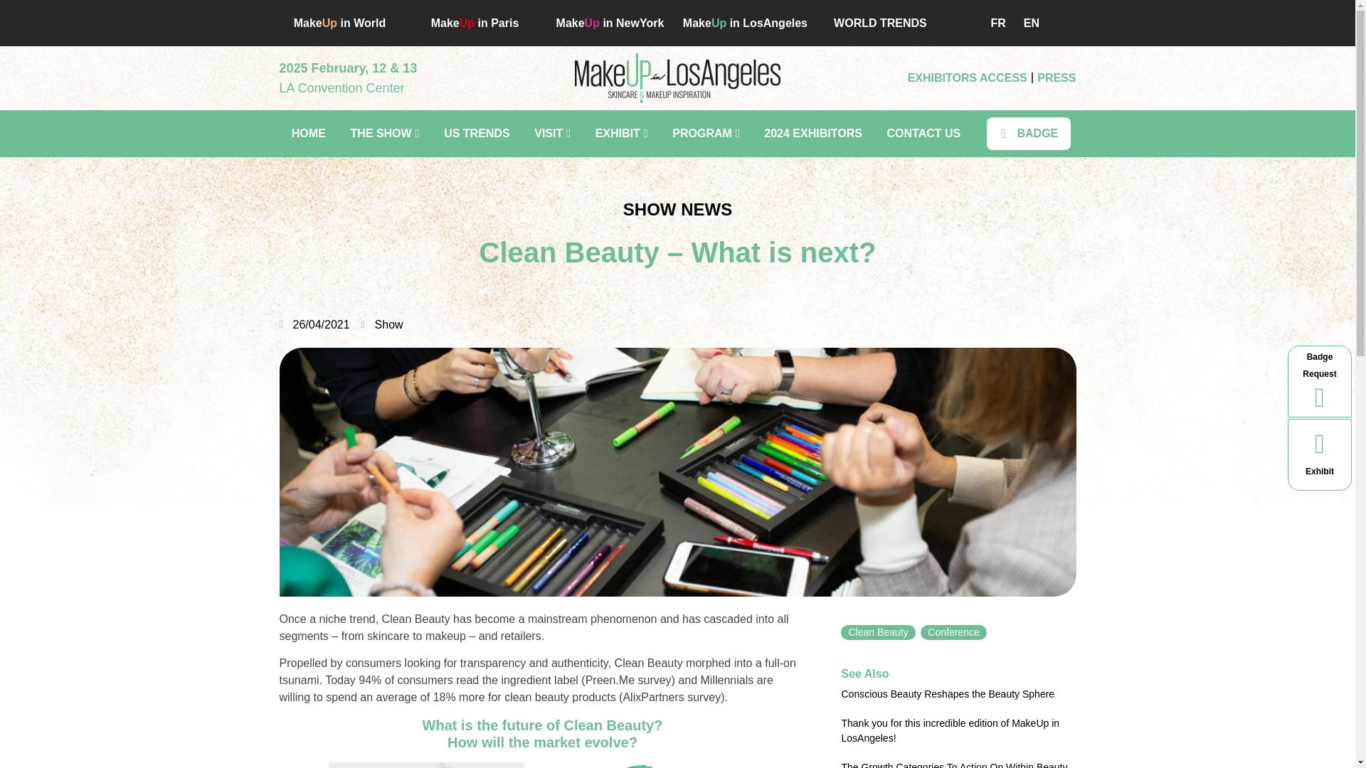  Describe the element at coordinates (745, 23) in the screenshot. I see `MakeUp in LosAngeles` at that location.